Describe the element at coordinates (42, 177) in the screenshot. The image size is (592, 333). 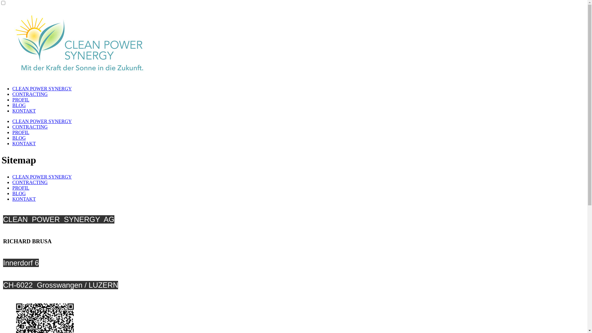
I see `CLEAN POWER SYNERGY` at that location.